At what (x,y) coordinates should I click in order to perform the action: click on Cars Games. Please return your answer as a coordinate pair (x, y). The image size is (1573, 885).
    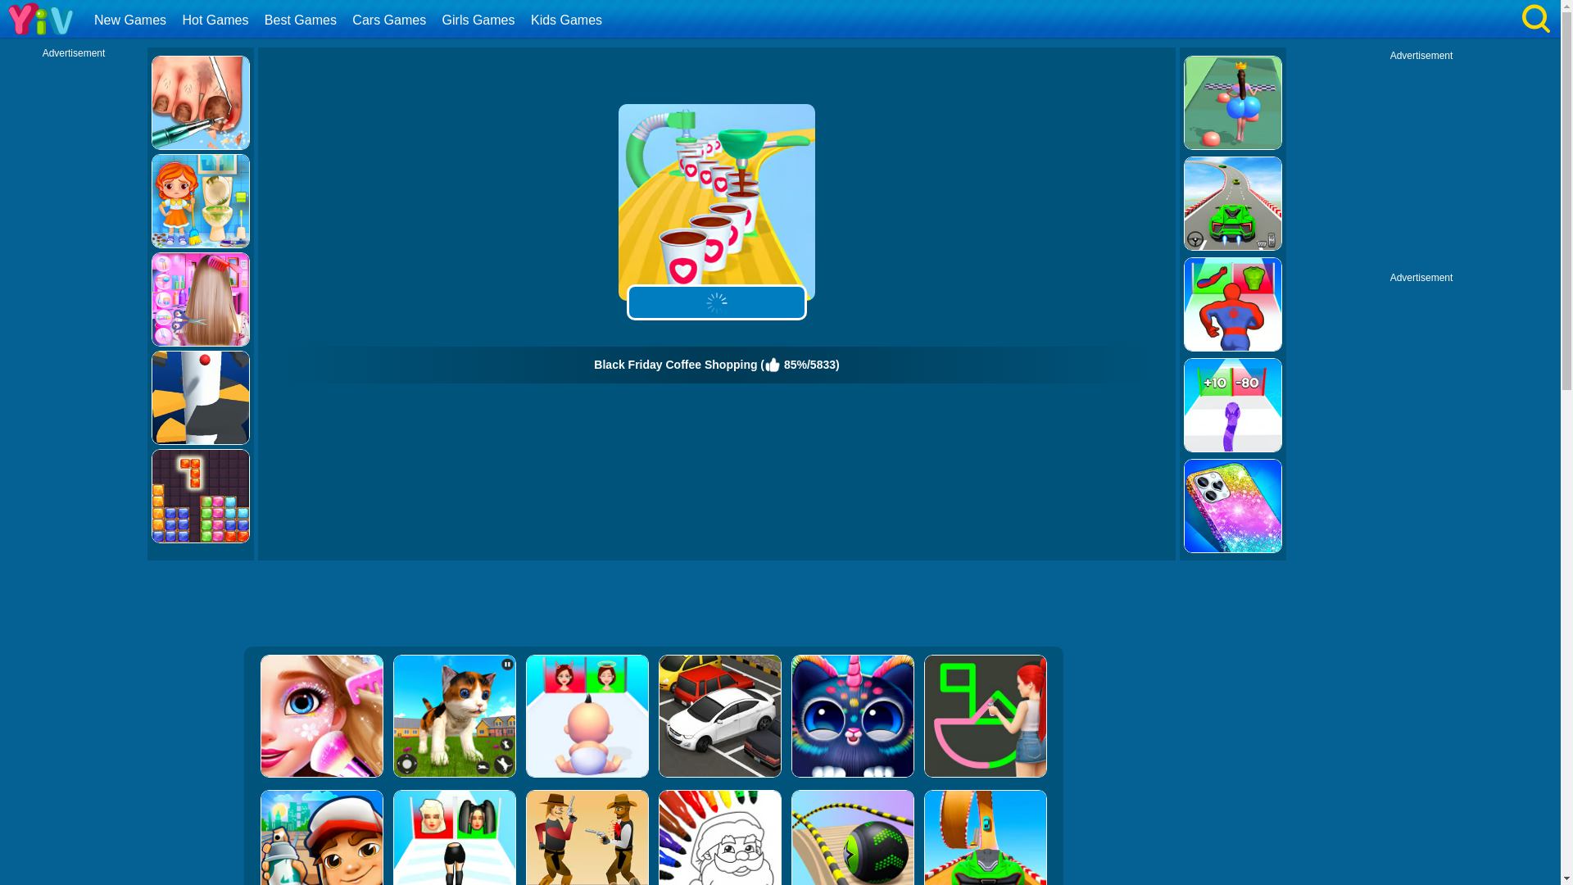
    Looking at the image, I should click on (390, 20).